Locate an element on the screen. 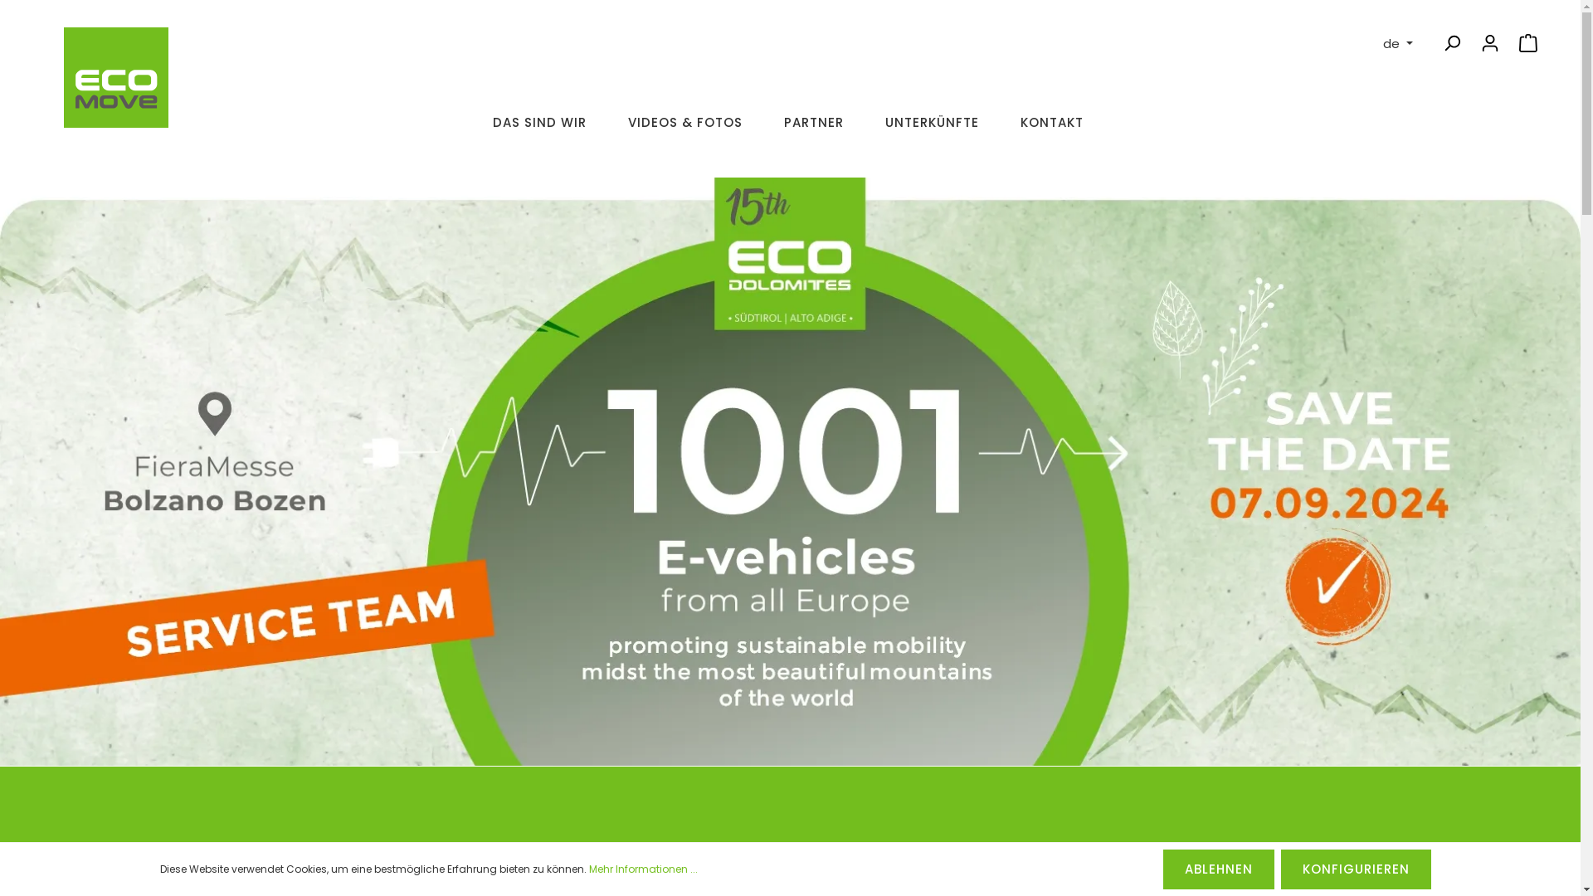 This screenshot has width=1593, height=896. Ihr Konto is located at coordinates (1490, 43).